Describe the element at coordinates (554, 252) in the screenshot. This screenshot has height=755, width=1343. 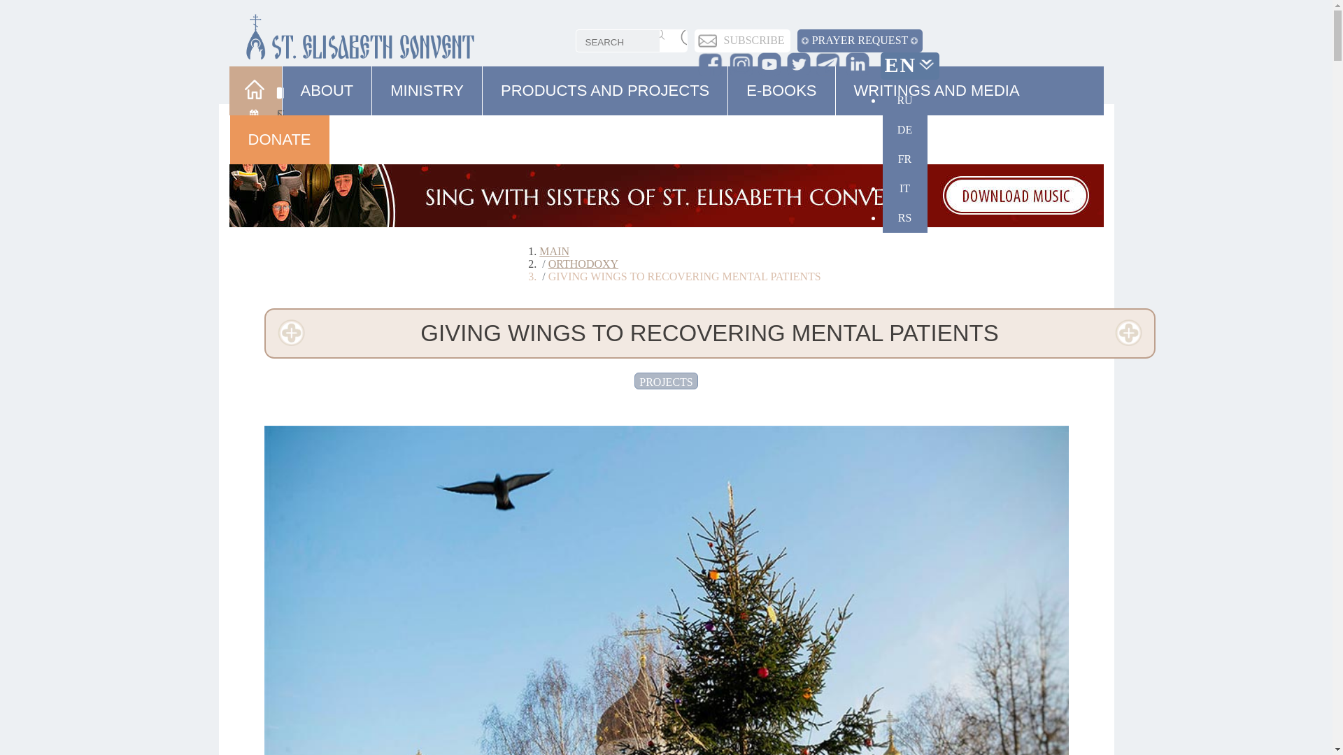
I see `Main` at that location.